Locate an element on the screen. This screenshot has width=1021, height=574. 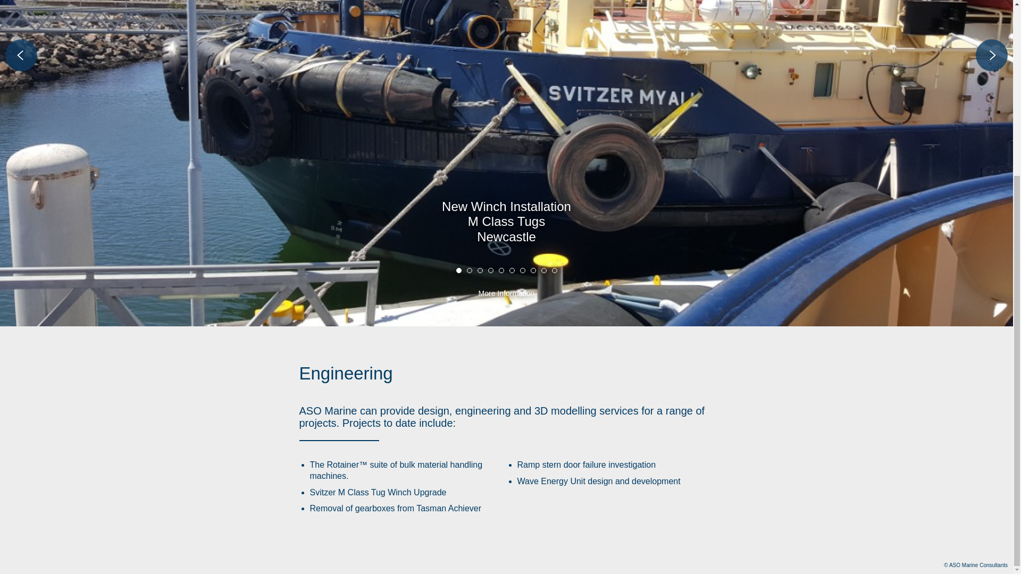
3 is located at coordinates (480, 271).